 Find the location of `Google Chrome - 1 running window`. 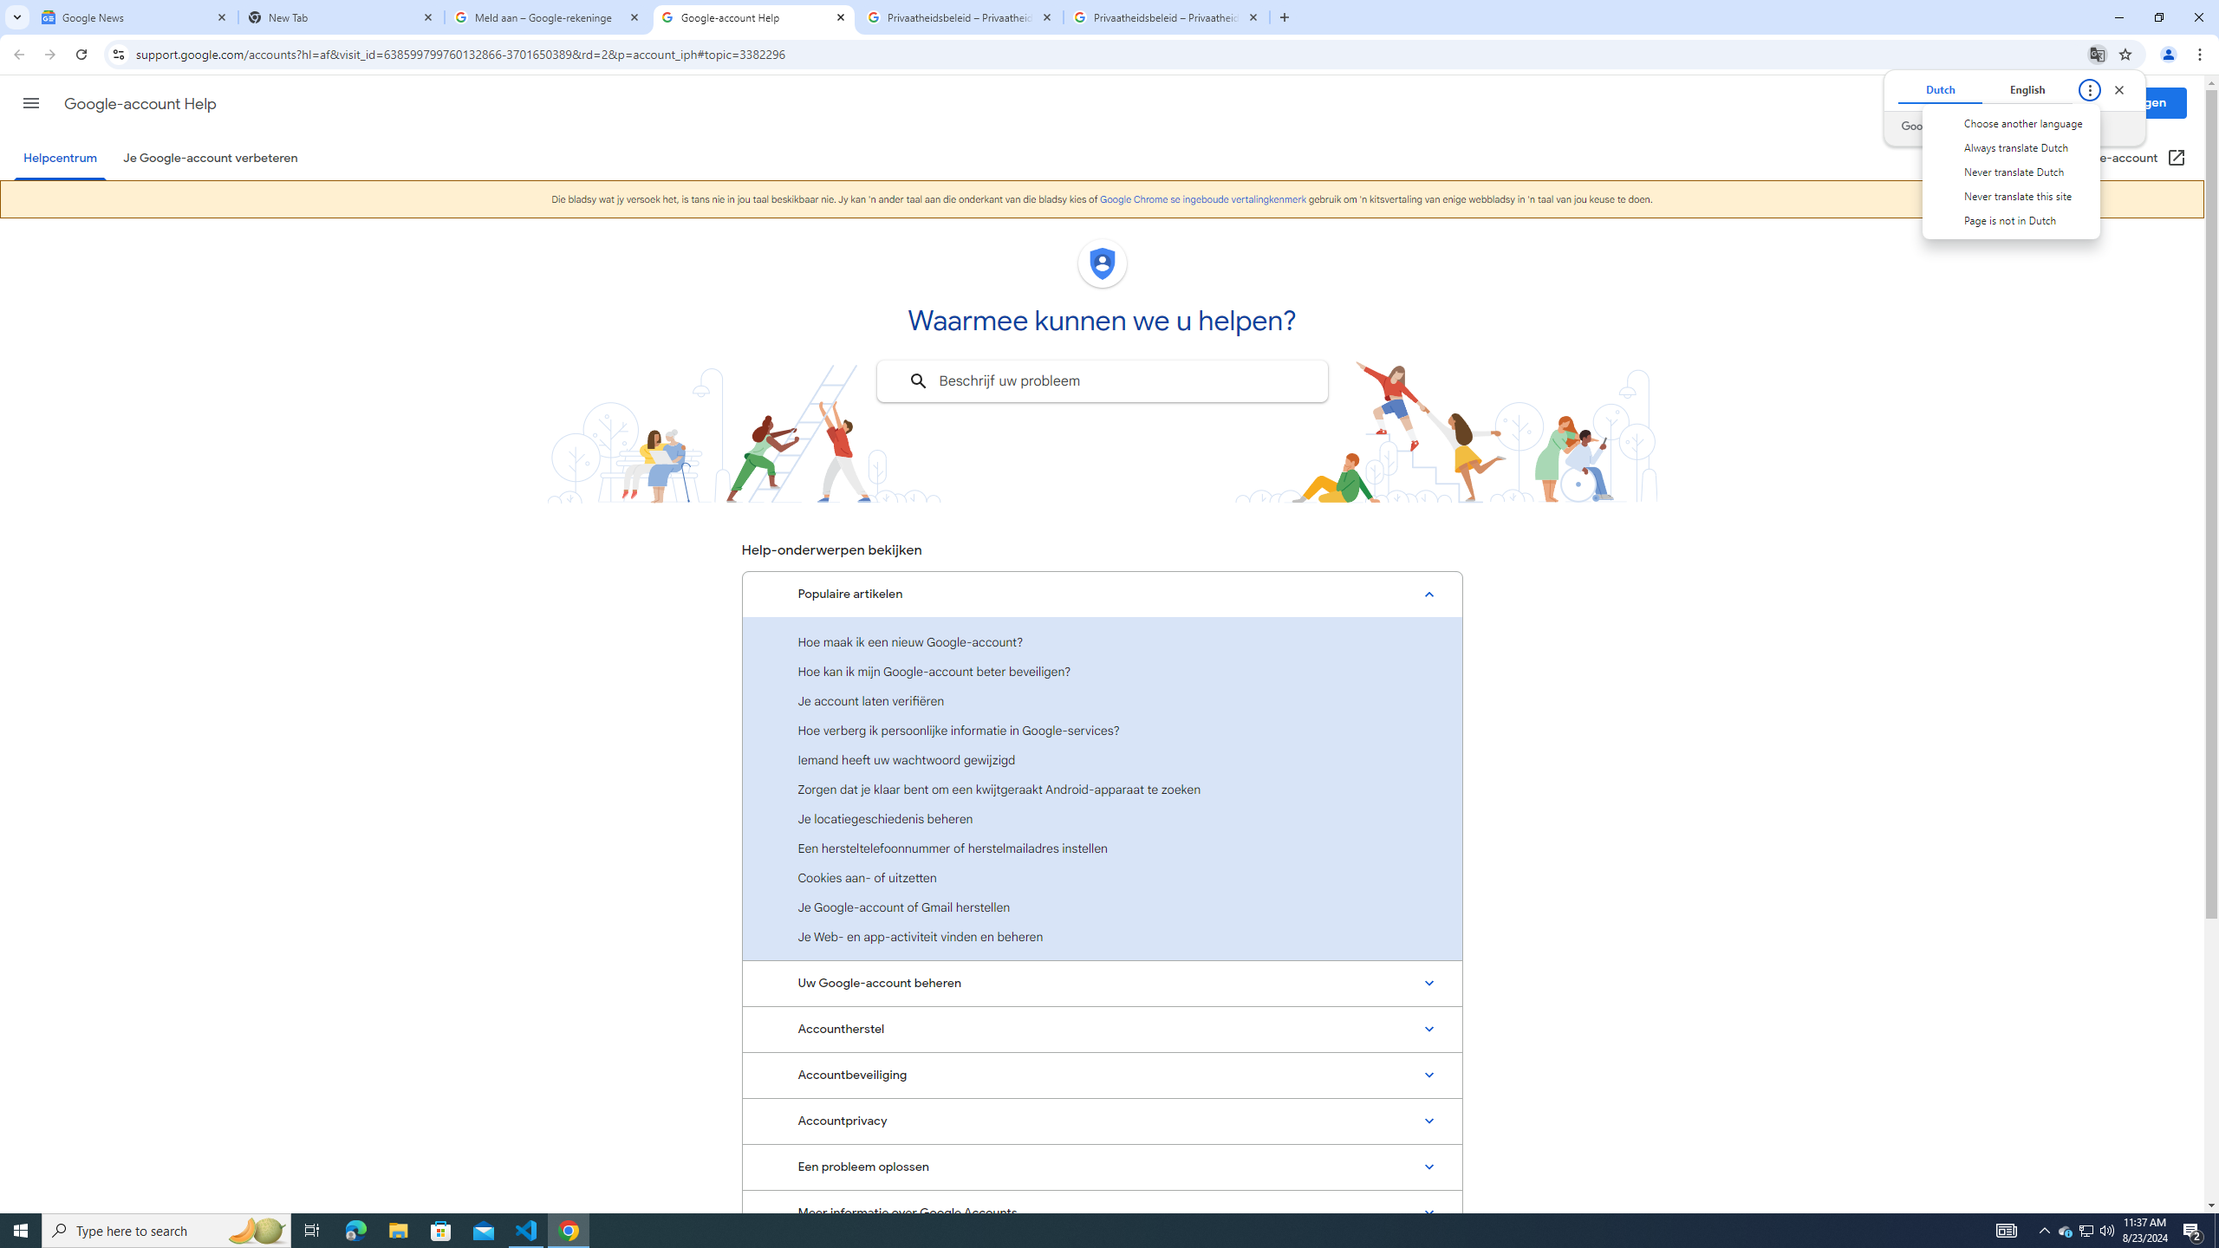

Google Chrome - 1 running window is located at coordinates (569, 1231).